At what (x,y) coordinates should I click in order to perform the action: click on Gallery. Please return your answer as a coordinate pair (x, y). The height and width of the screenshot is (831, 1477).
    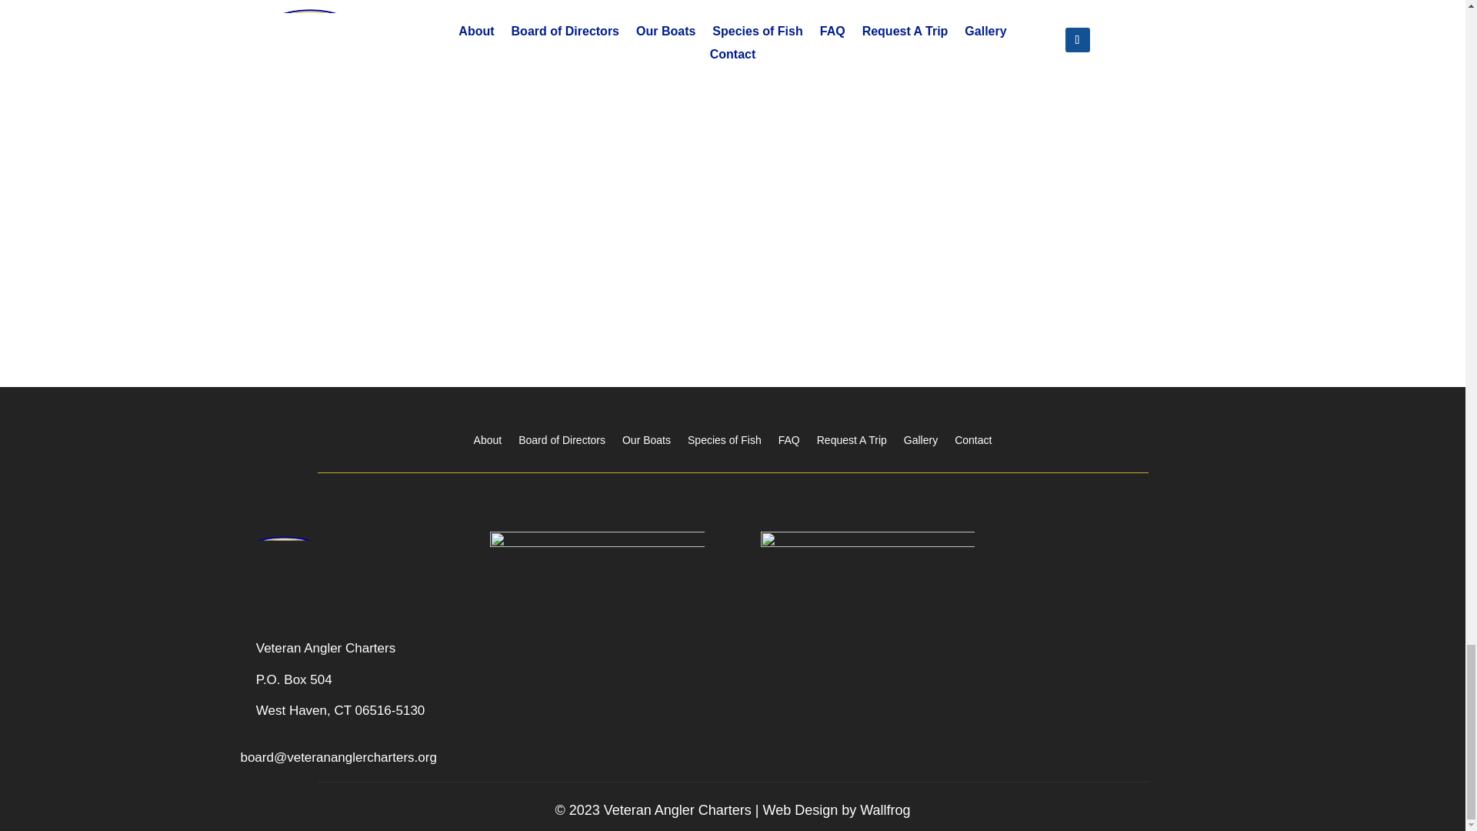
    Looking at the image, I should click on (921, 437).